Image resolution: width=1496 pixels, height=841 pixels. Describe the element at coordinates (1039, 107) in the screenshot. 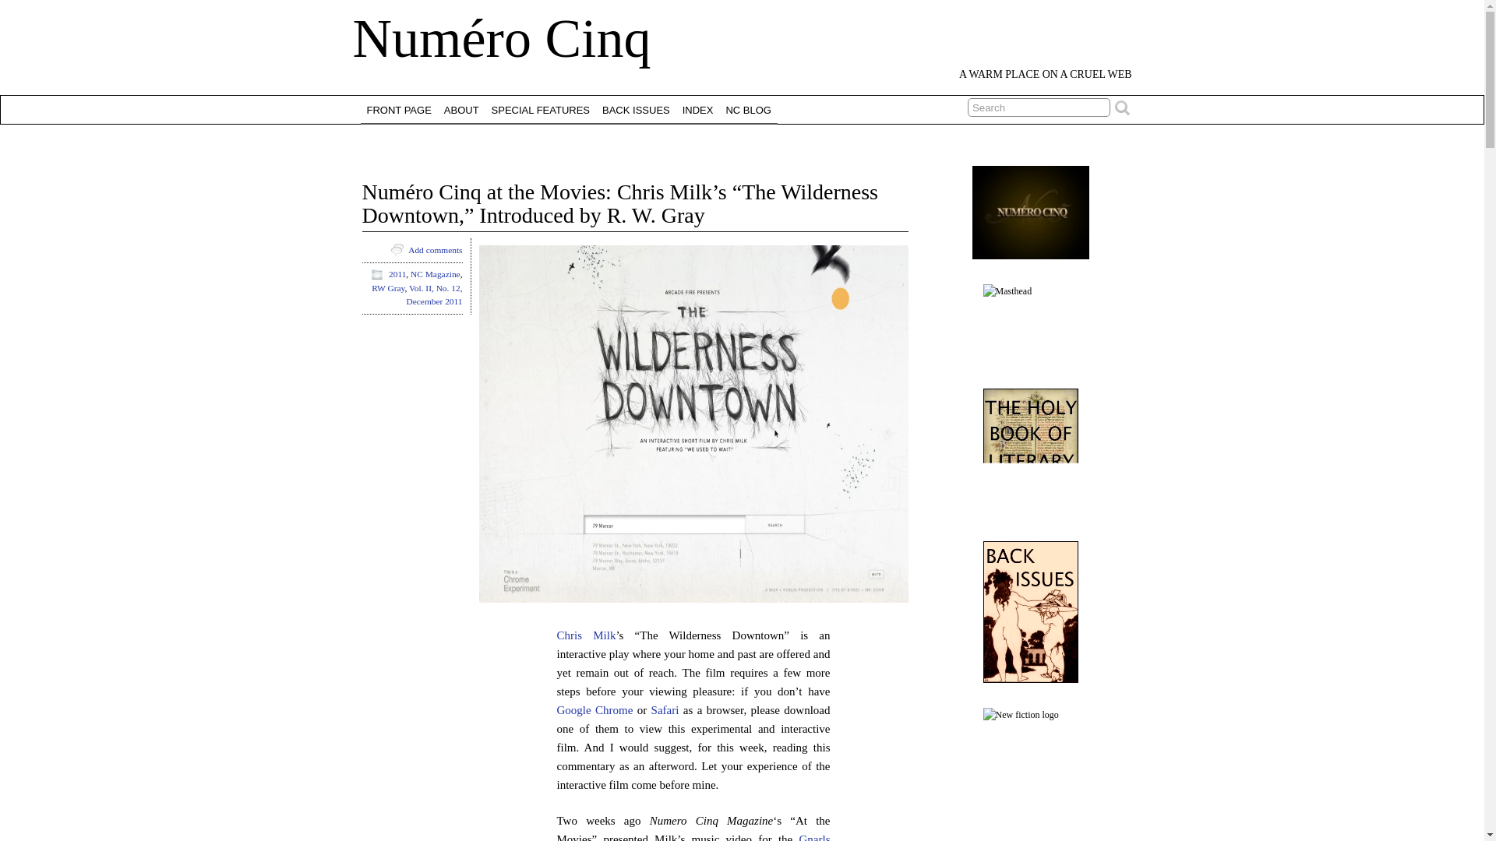

I see `Search` at that location.